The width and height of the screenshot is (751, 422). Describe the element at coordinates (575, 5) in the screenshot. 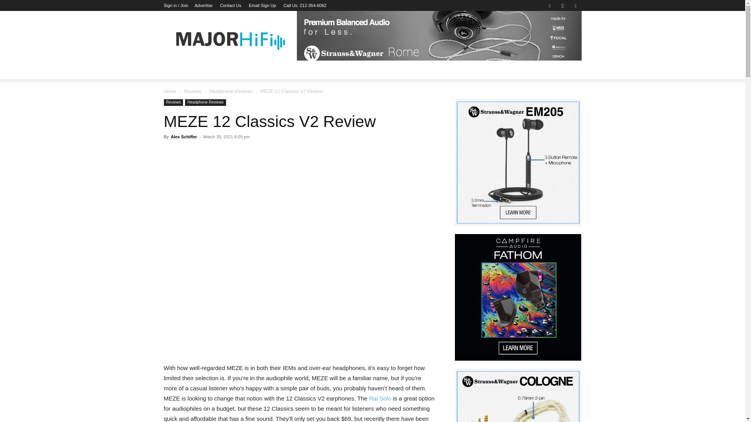

I see `Twitter` at that location.